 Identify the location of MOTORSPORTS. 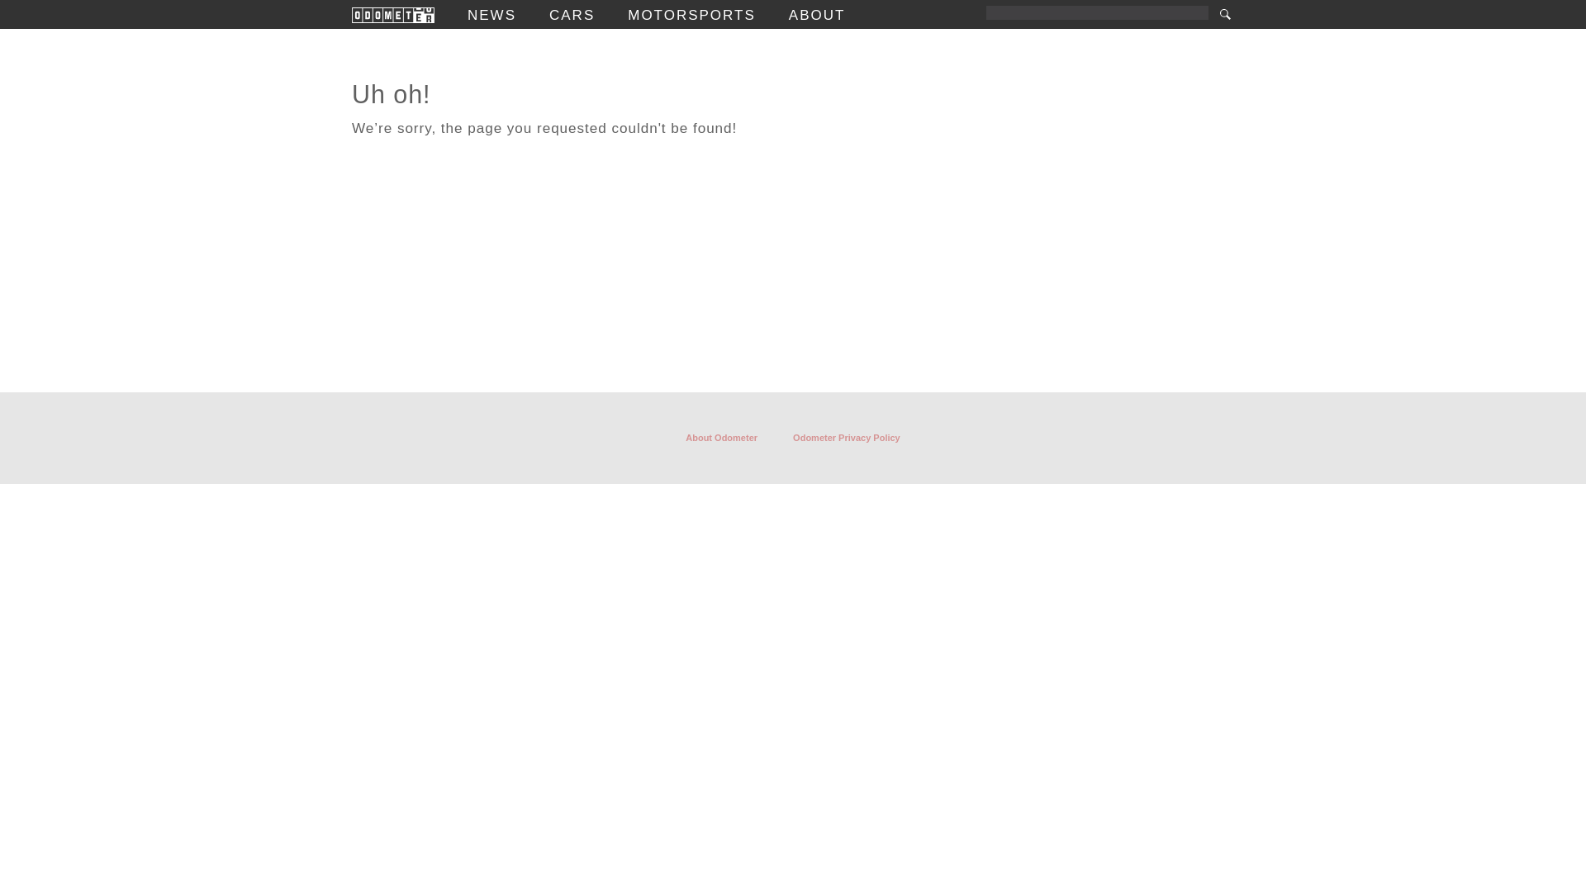
(692, 15).